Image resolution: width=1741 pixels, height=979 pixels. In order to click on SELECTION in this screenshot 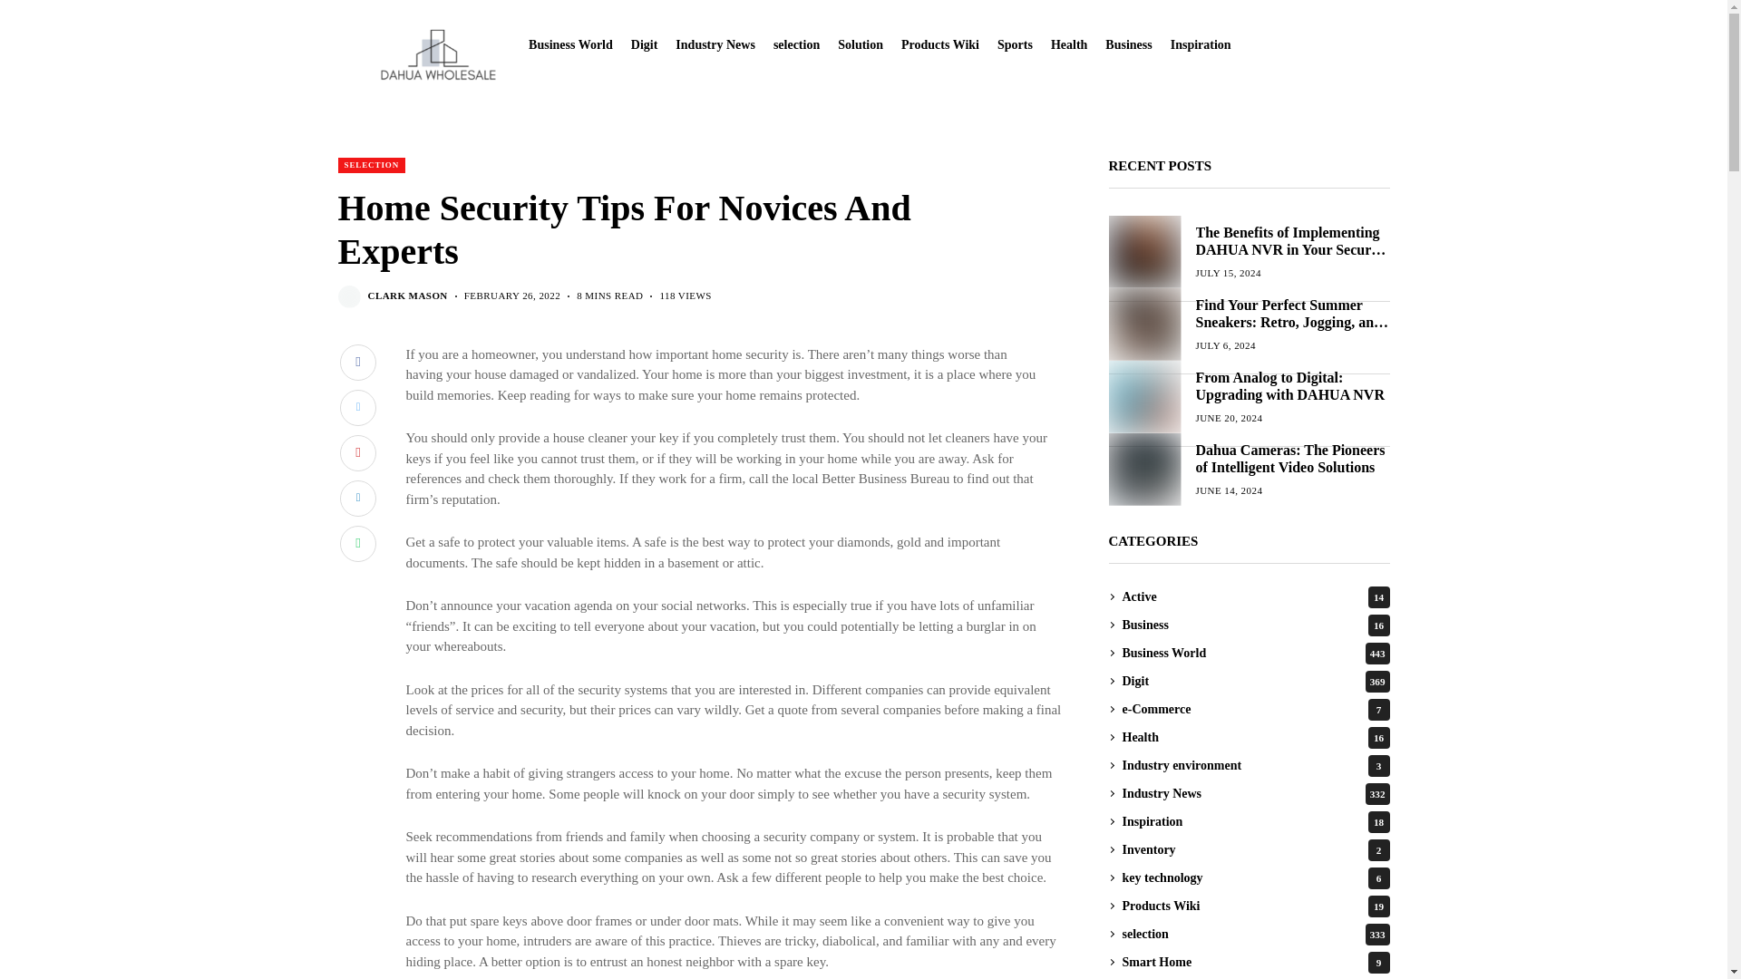, I will do `click(372, 165)`.